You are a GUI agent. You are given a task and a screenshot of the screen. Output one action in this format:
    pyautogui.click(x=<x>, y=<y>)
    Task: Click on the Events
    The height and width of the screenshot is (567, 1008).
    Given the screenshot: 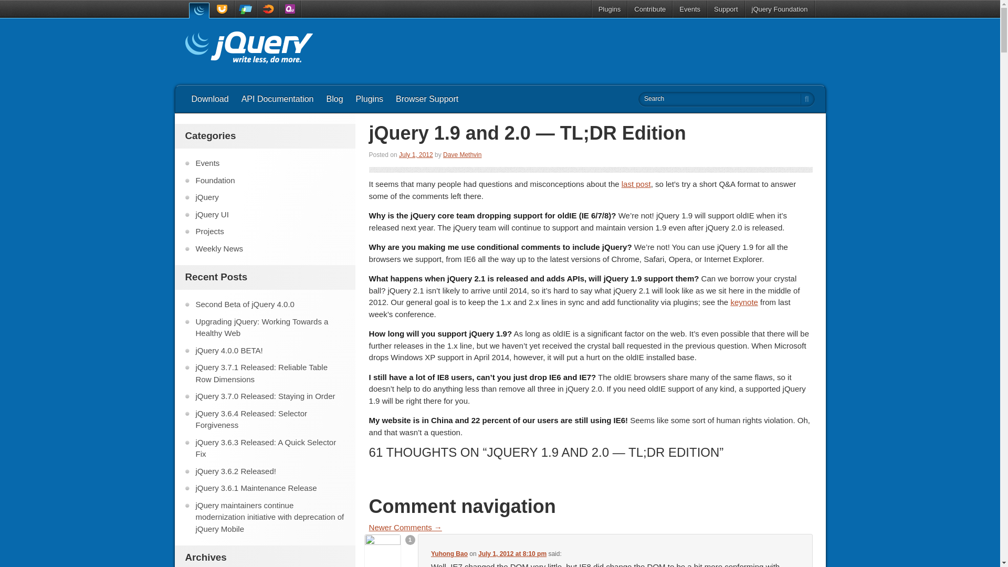 What is the action you would take?
    pyautogui.click(x=690, y=9)
    